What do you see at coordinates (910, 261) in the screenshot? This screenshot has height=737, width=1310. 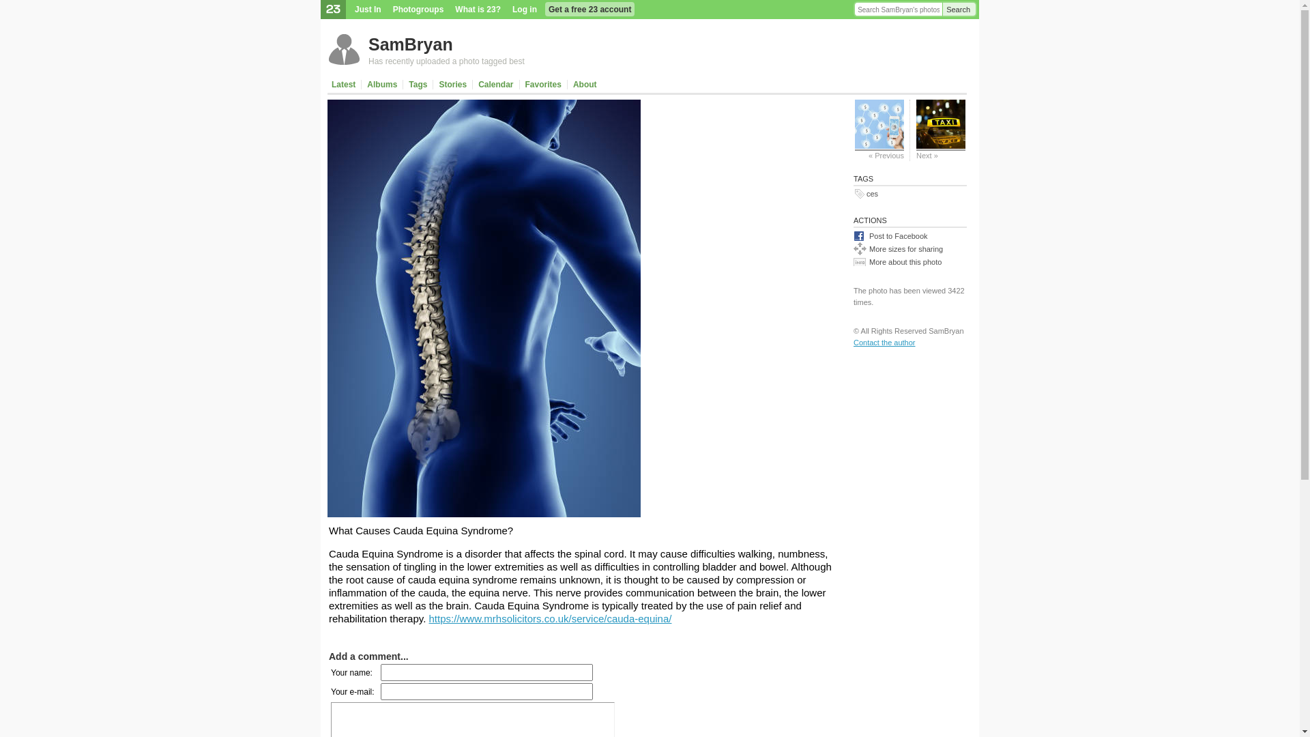 I see `More about this photo` at bounding box center [910, 261].